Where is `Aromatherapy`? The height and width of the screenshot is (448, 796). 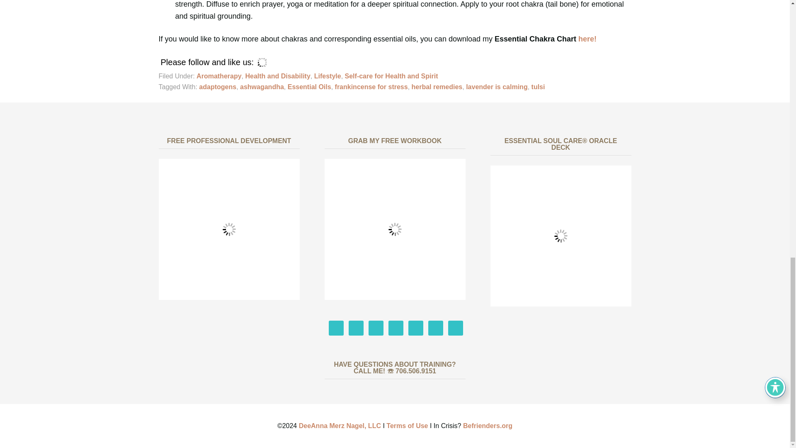
Aromatherapy is located at coordinates (219, 76).